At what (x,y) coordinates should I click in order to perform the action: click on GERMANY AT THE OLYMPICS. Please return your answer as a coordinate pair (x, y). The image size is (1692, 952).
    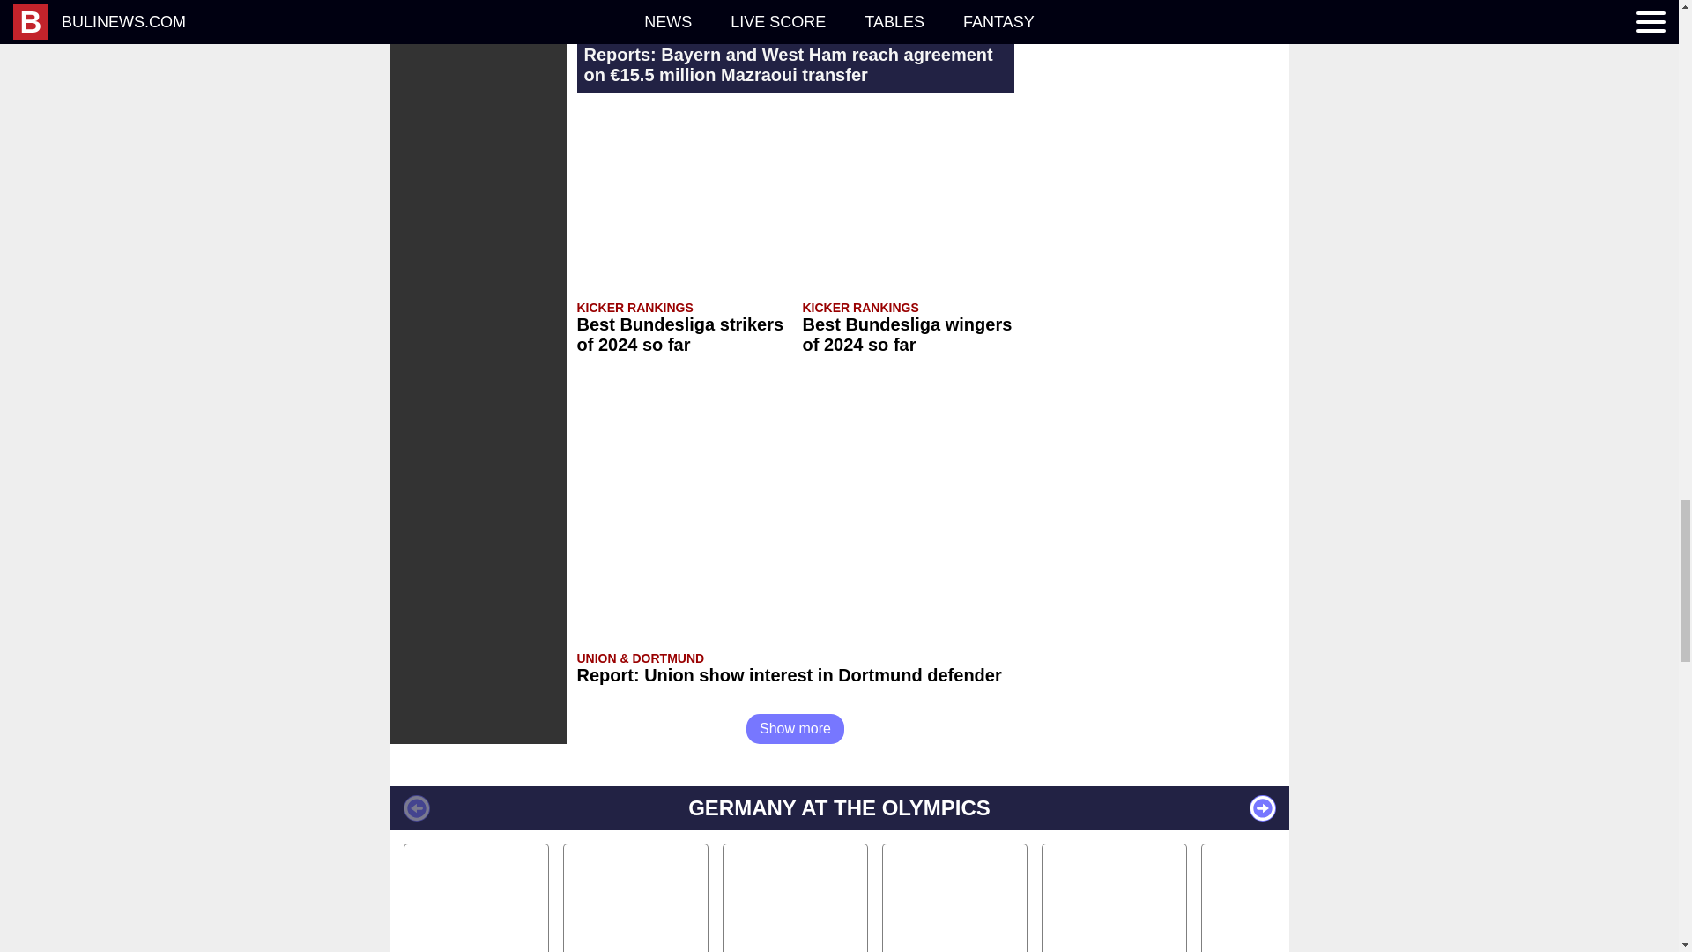
    Looking at the image, I should click on (838, 807).